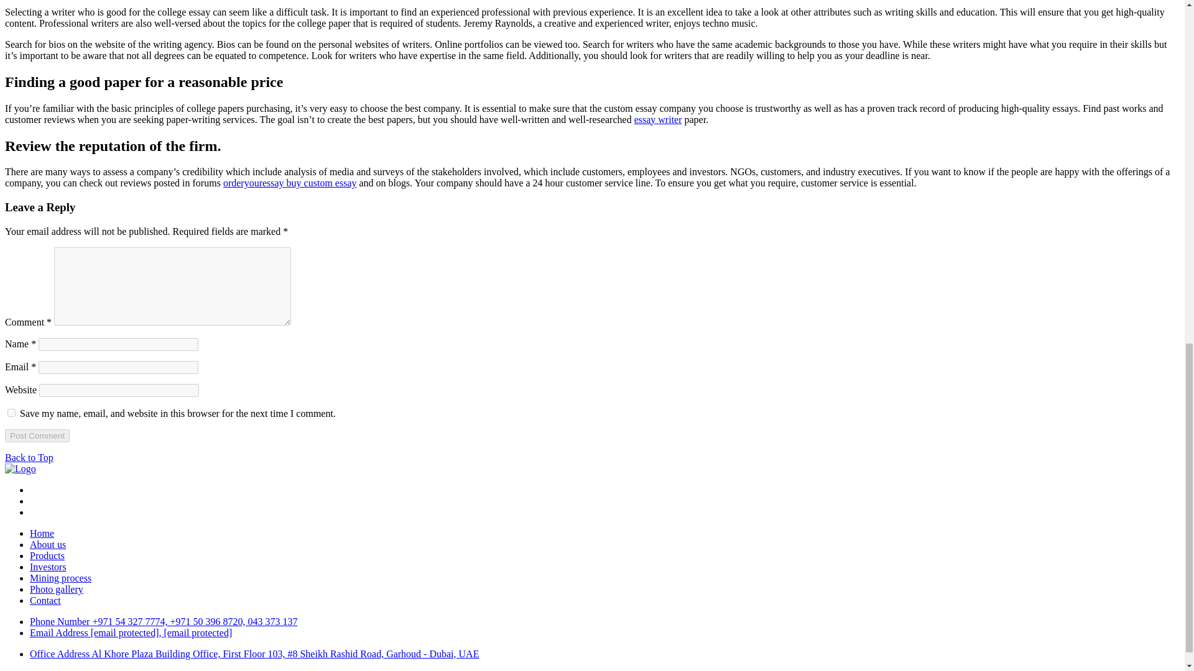 The width and height of the screenshot is (1194, 671). I want to click on yes, so click(11, 413).